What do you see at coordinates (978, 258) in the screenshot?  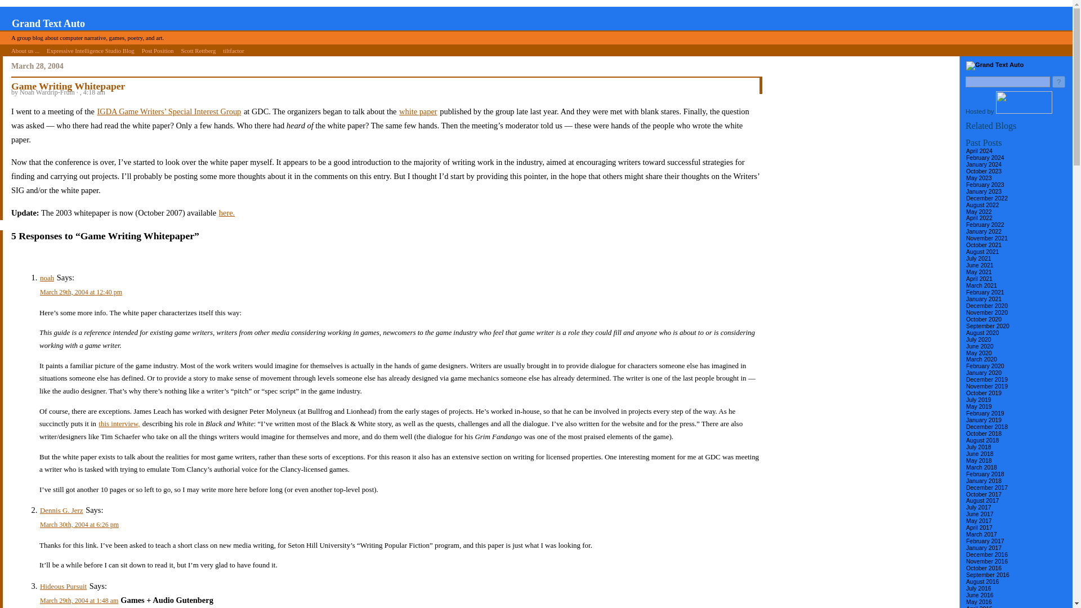 I see `July 2021` at bounding box center [978, 258].